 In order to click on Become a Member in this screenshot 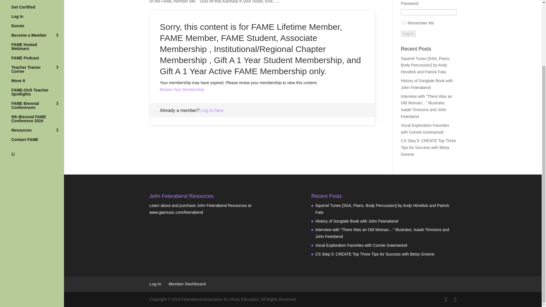, I will do `click(38, 38)`.